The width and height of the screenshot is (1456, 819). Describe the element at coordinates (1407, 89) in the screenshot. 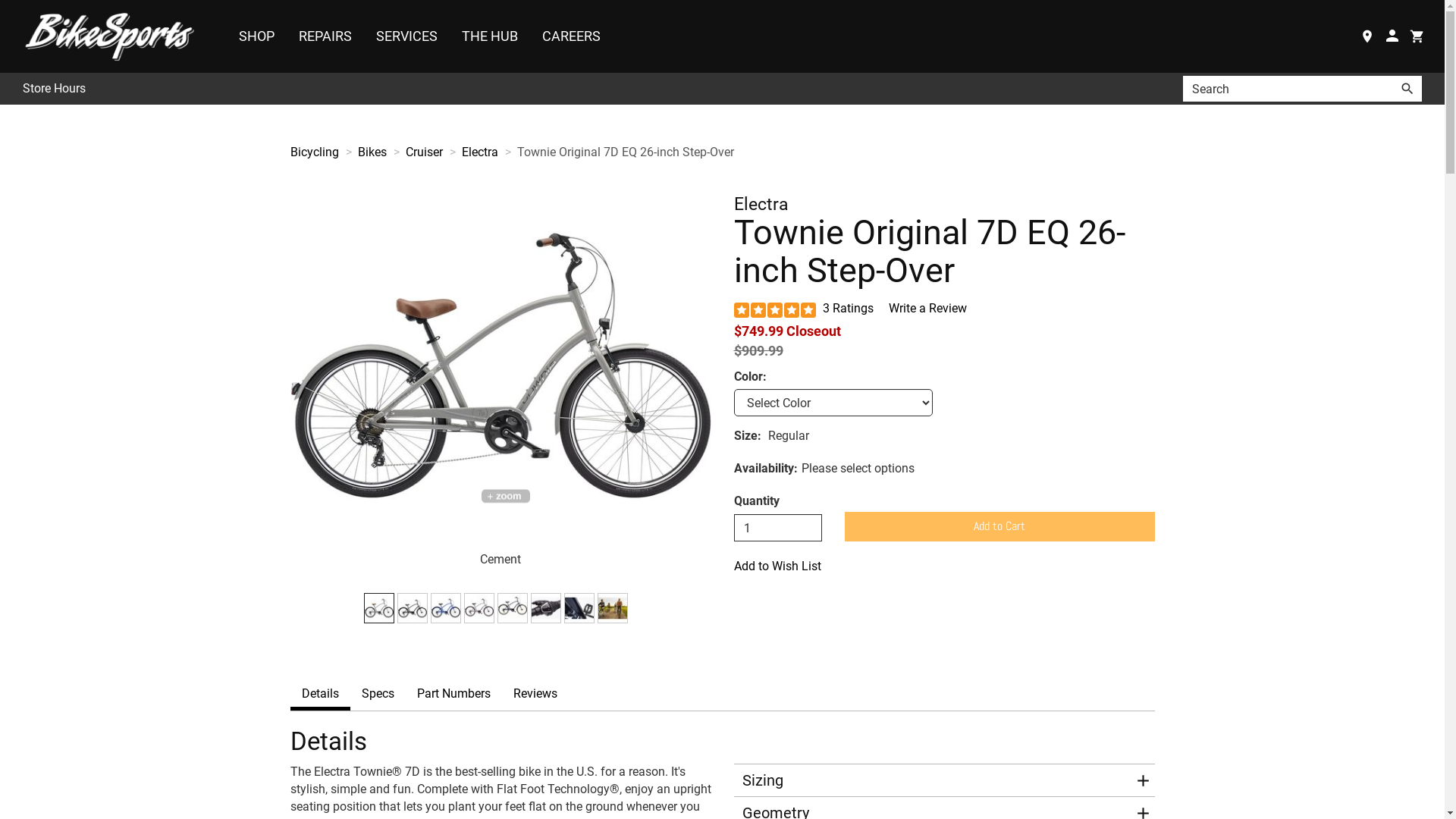

I see `Search` at that location.